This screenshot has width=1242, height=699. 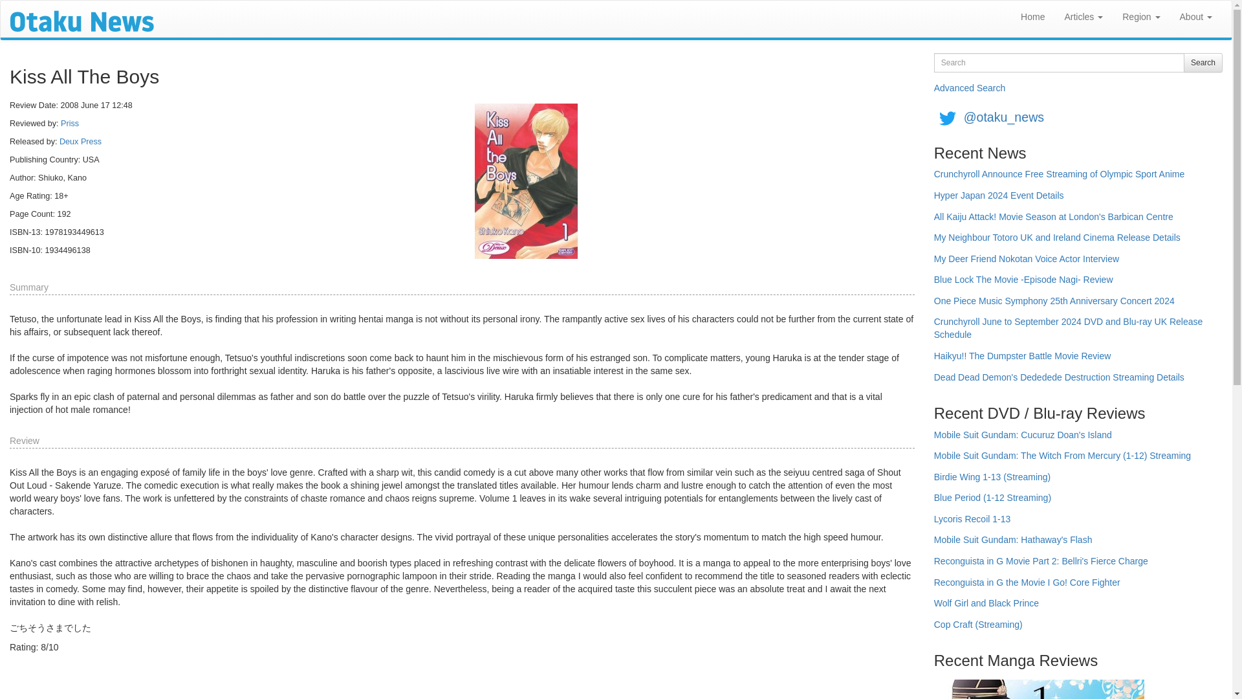 I want to click on Dead Dead Demon's Dededede Destruction Streaming Details, so click(x=1059, y=382).